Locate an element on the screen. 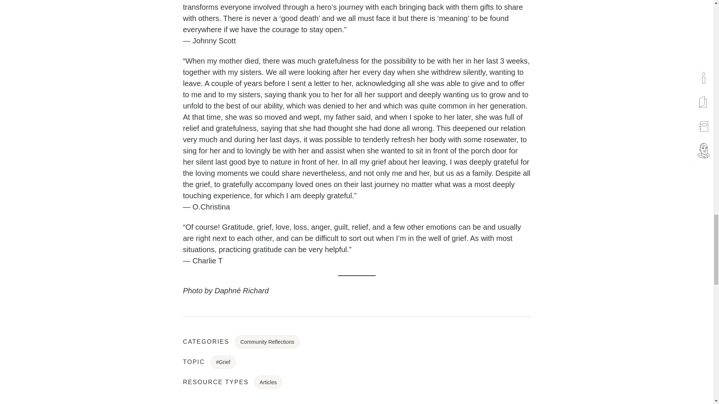  Grief is located at coordinates (223, 362).